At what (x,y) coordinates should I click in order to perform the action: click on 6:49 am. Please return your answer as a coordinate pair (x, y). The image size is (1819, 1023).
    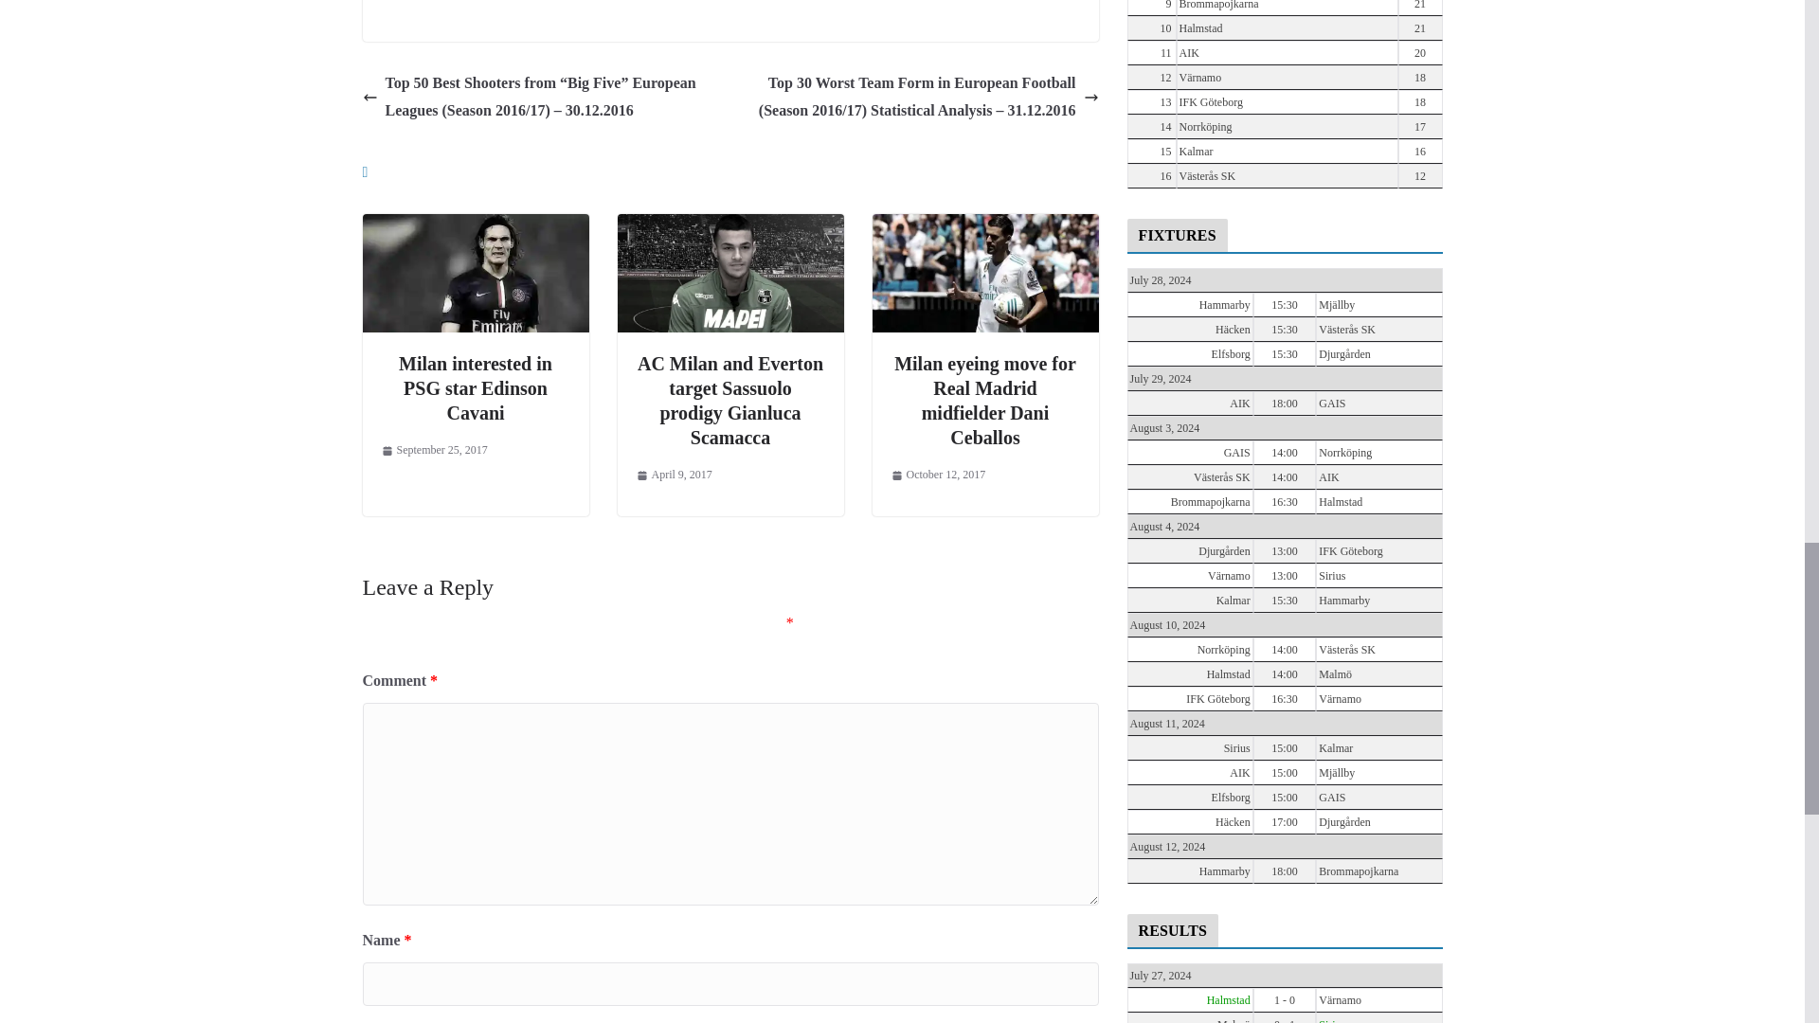
    Looking at the image, I should click on (434, 451).